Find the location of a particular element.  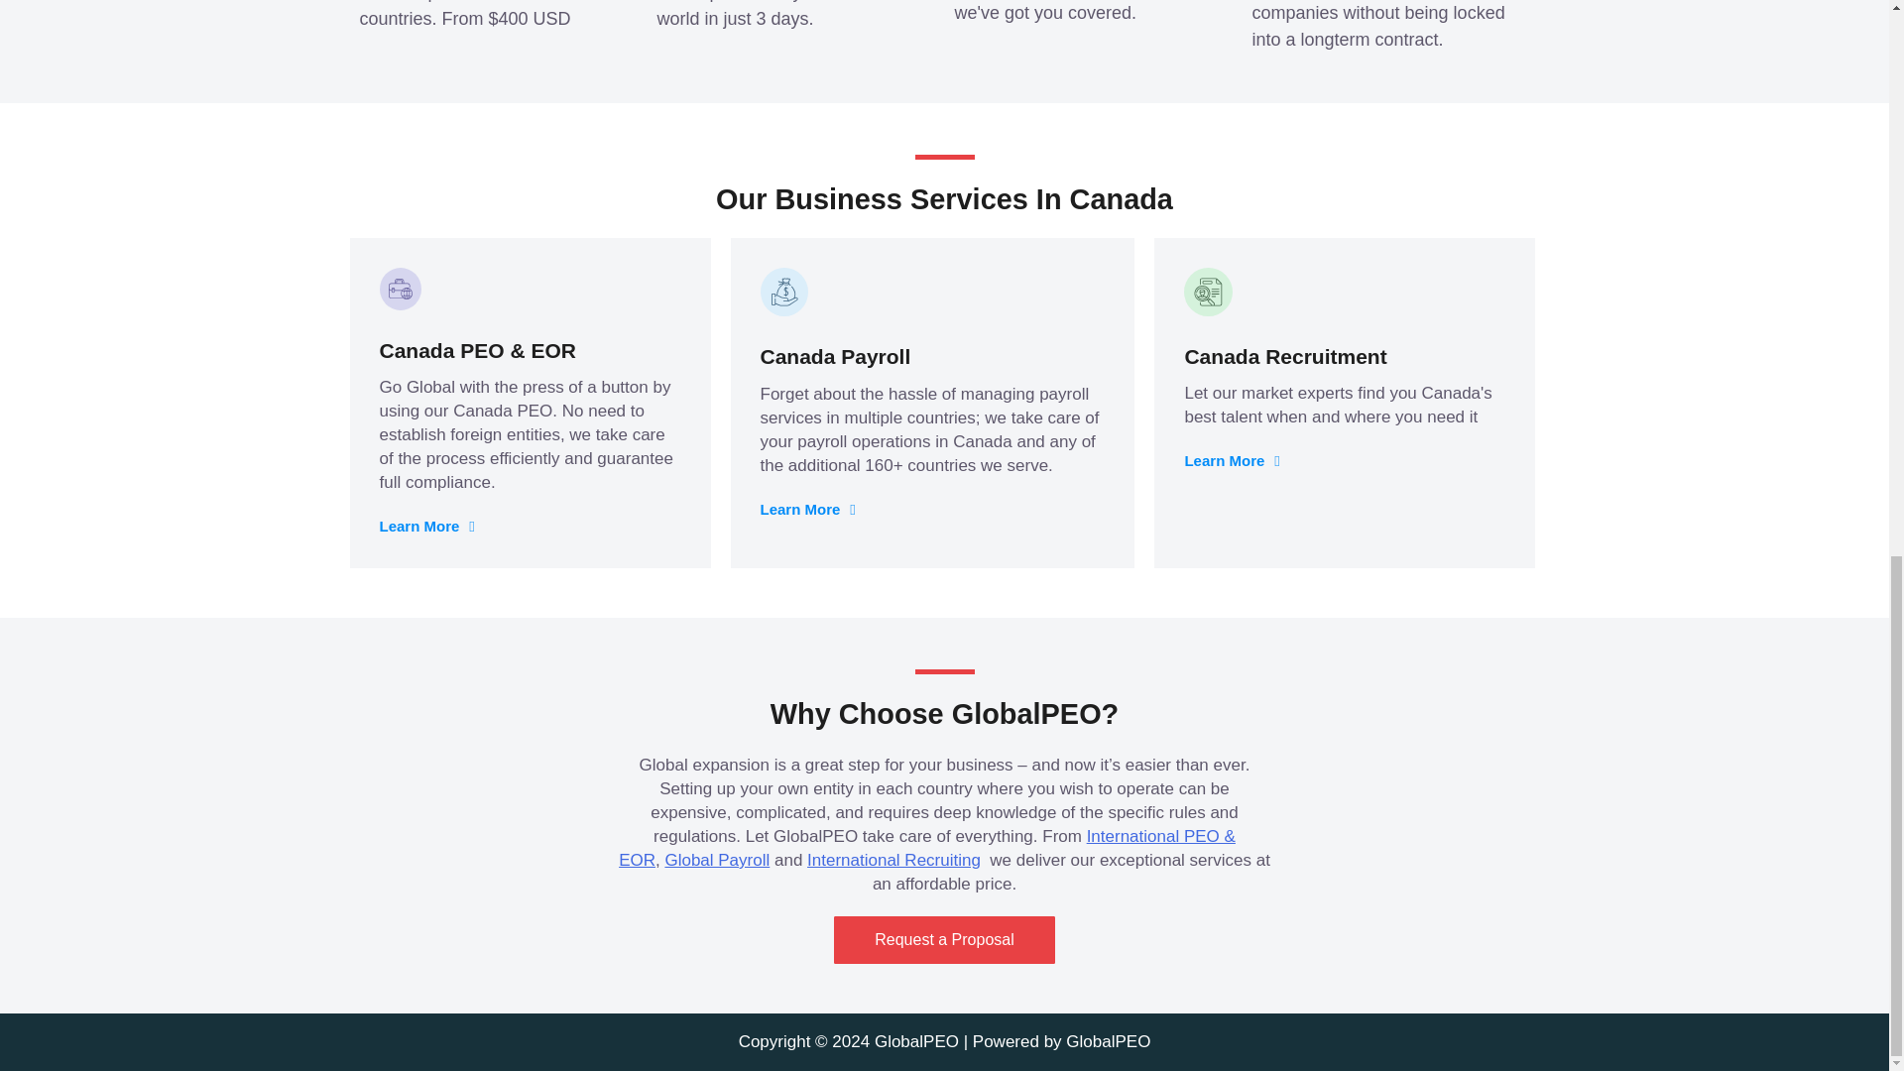

Global Payroll is located at coordinates (716, 859).